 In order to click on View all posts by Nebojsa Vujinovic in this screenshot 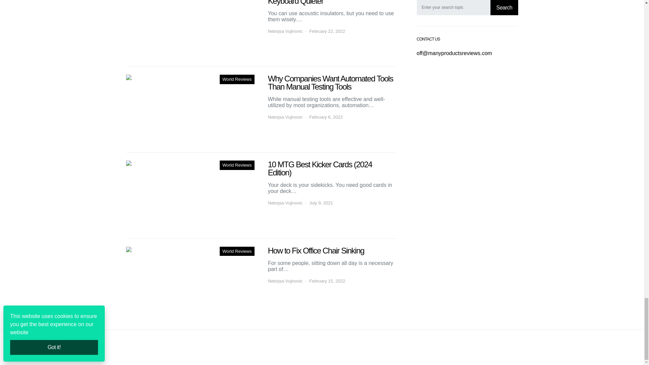, I will do `click(285, 117)`.